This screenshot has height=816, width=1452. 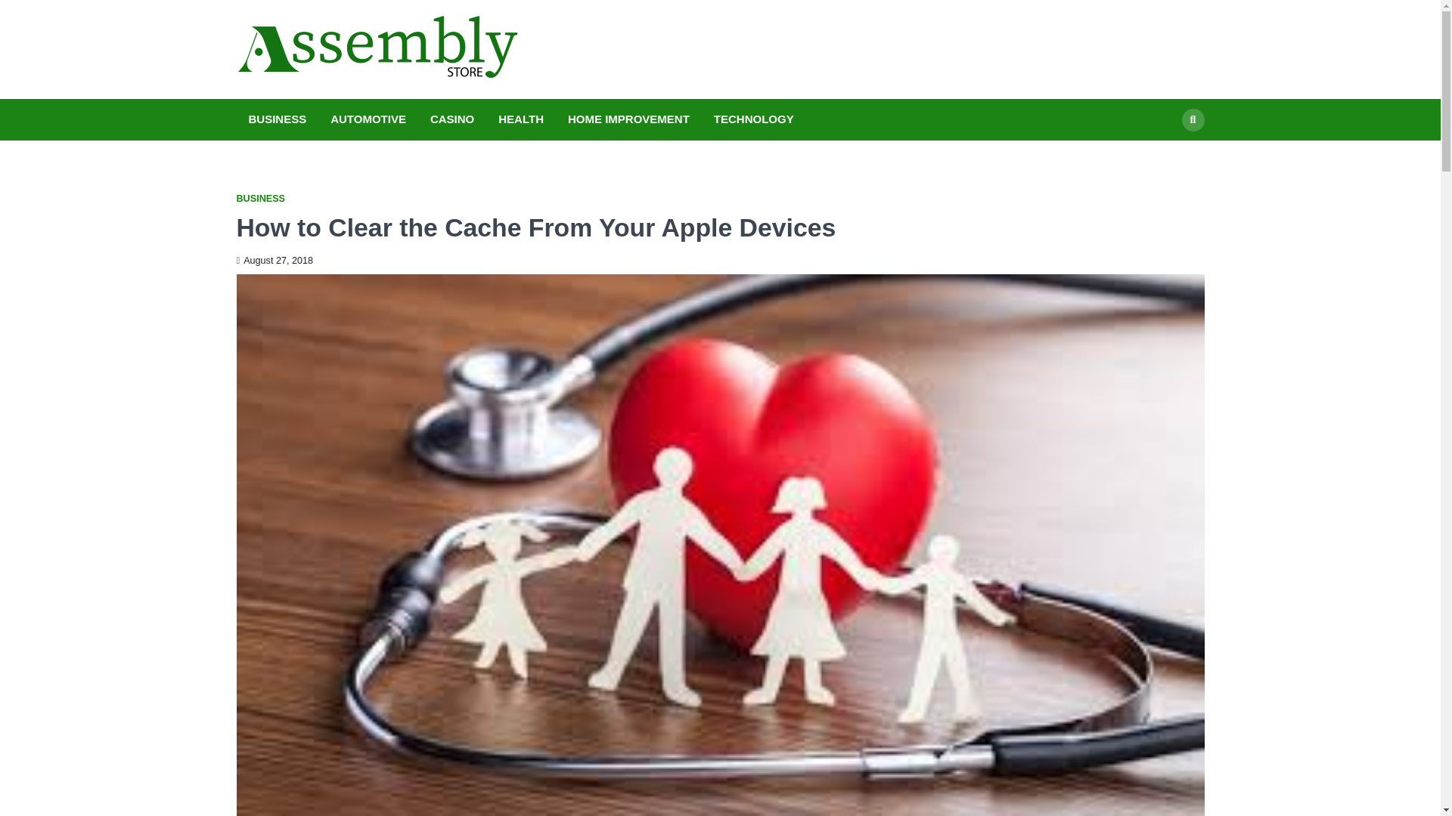 What do you see at coordinates (753, 119) in the screenshot?
I see `TECHNOLOGY` at bounding box center [753, 119].